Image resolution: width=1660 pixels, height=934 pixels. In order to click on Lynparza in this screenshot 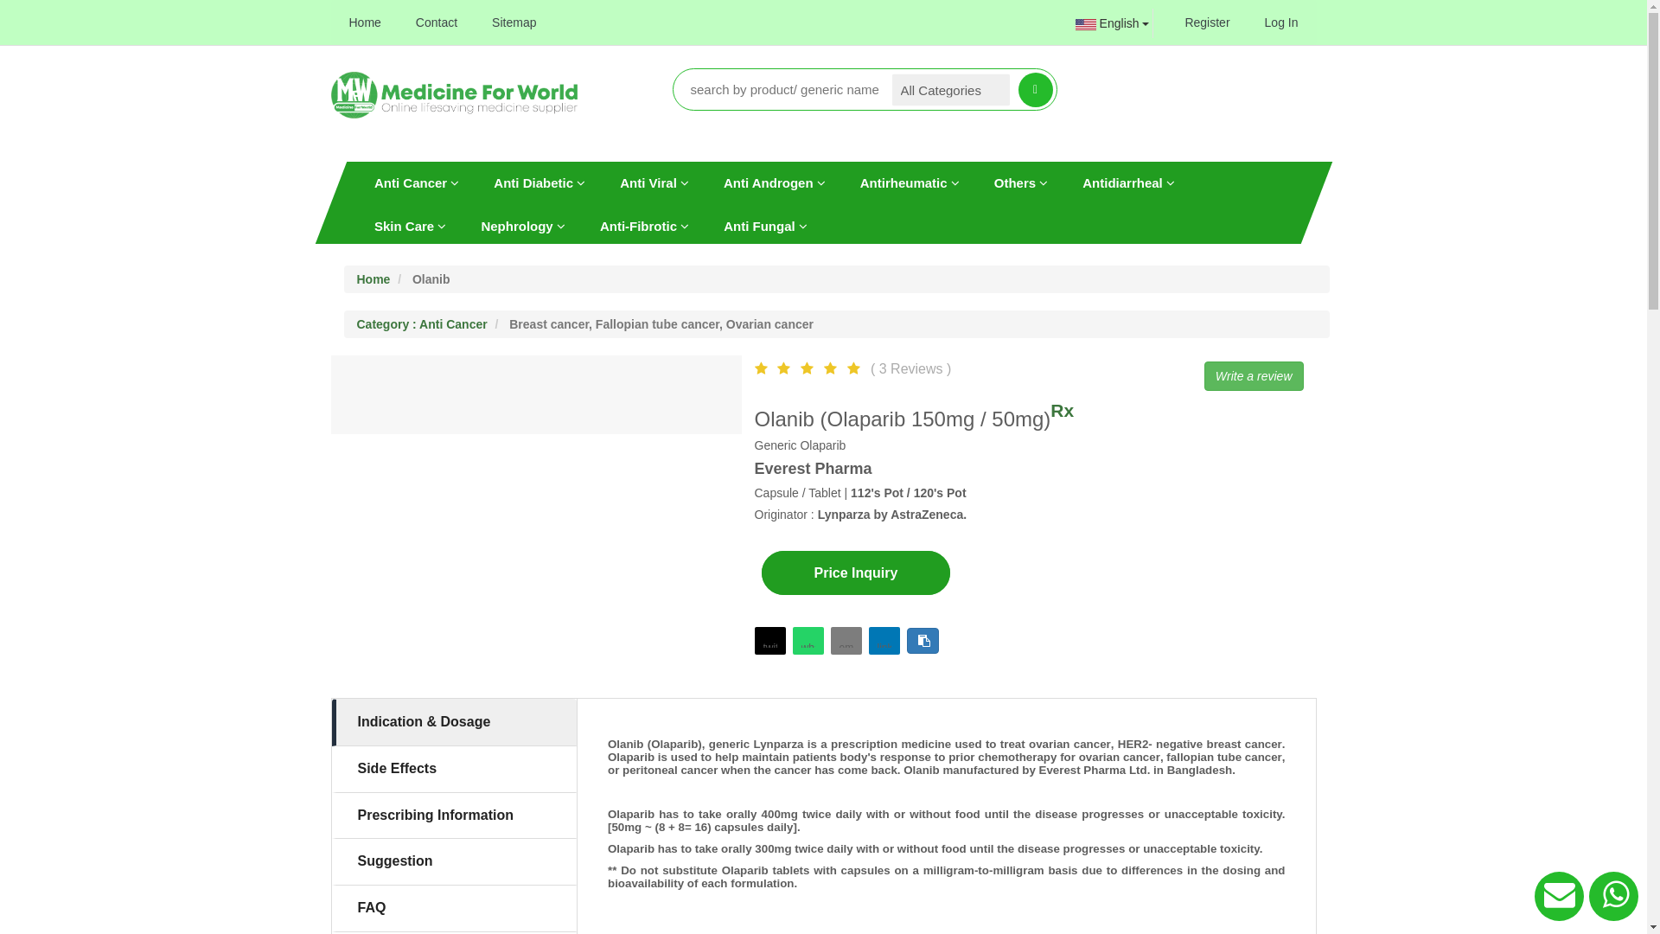, I will do `click(779, 744)`.